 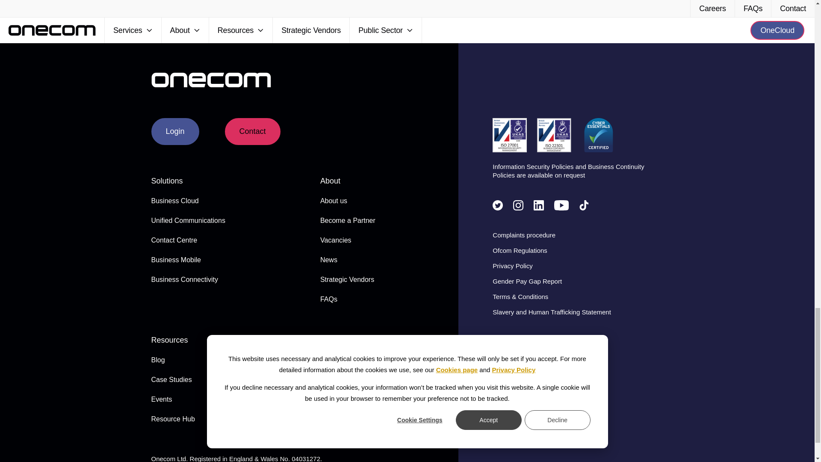 I want to click on Subscribe, so click(x=407, y=2).